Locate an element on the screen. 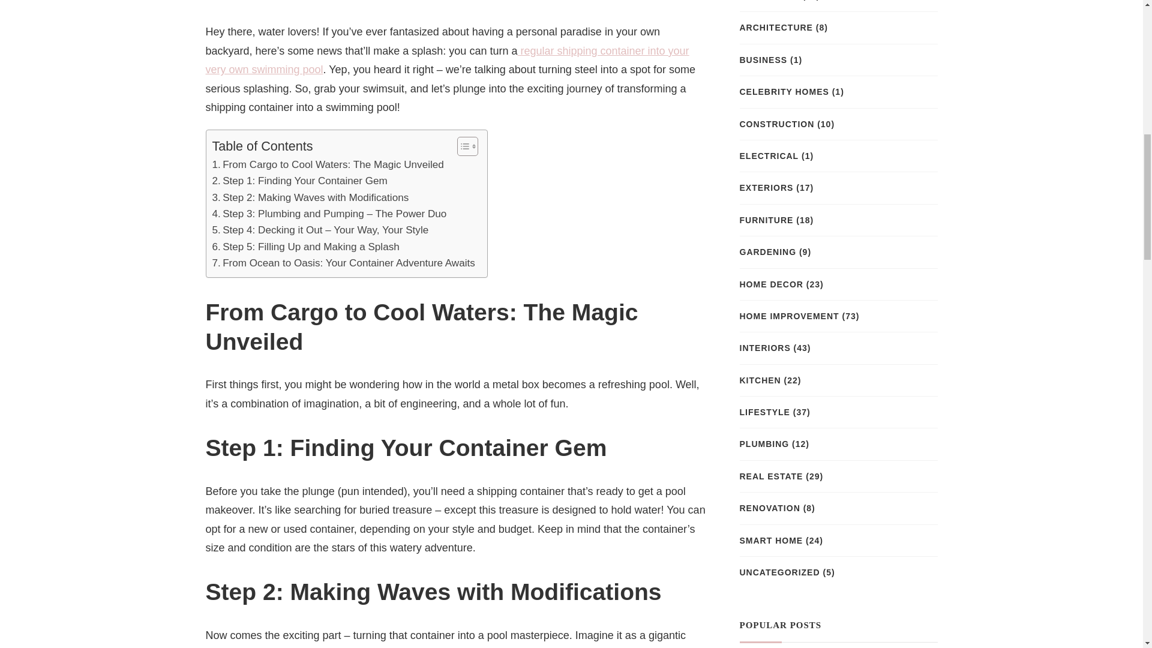  Step 2: Making Waves with Modifications is located at coordinates (310, 198).